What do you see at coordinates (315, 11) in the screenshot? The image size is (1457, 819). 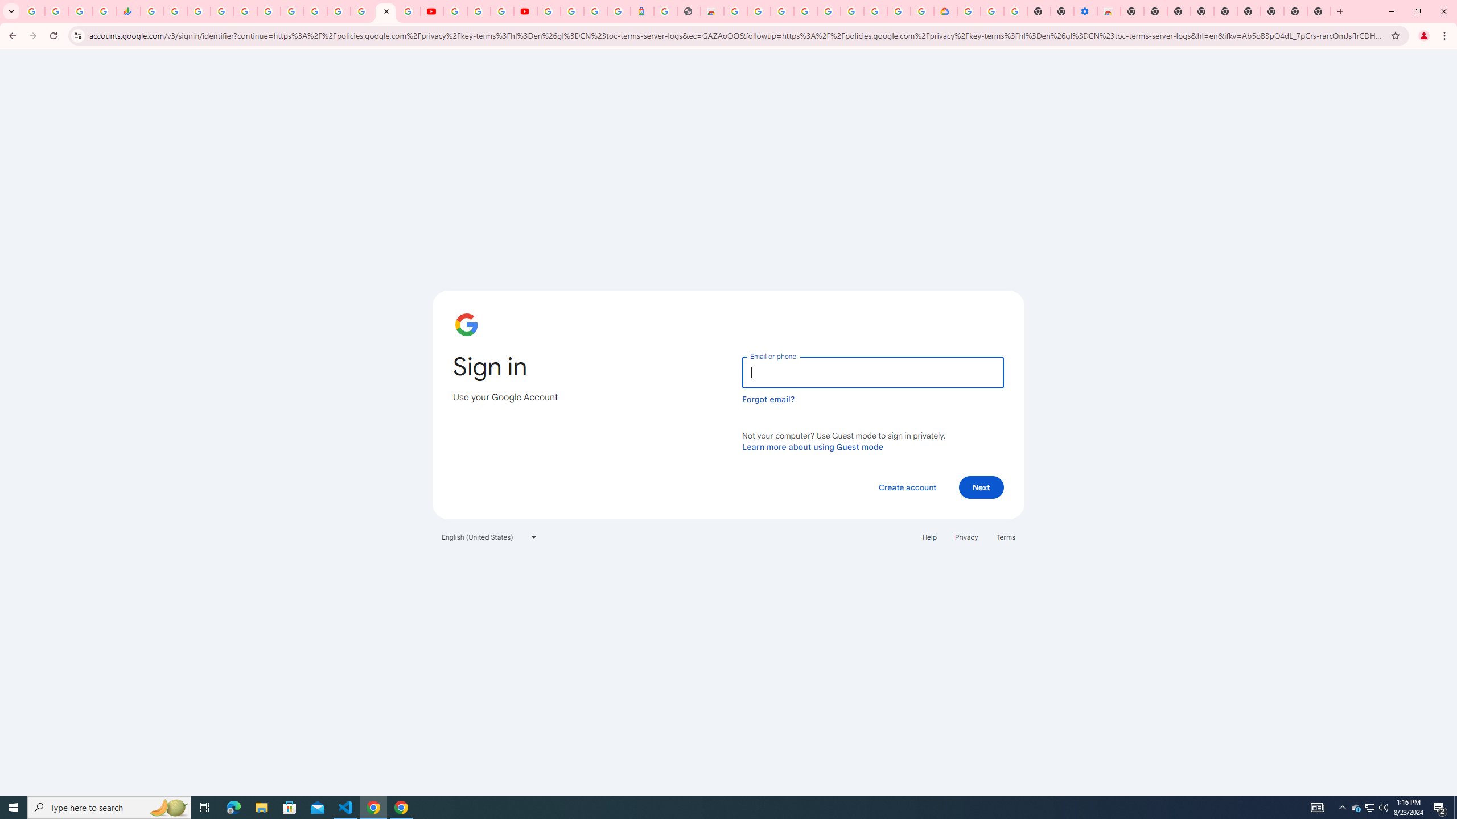 I see `YouTube` at bounding box center [315, 11].